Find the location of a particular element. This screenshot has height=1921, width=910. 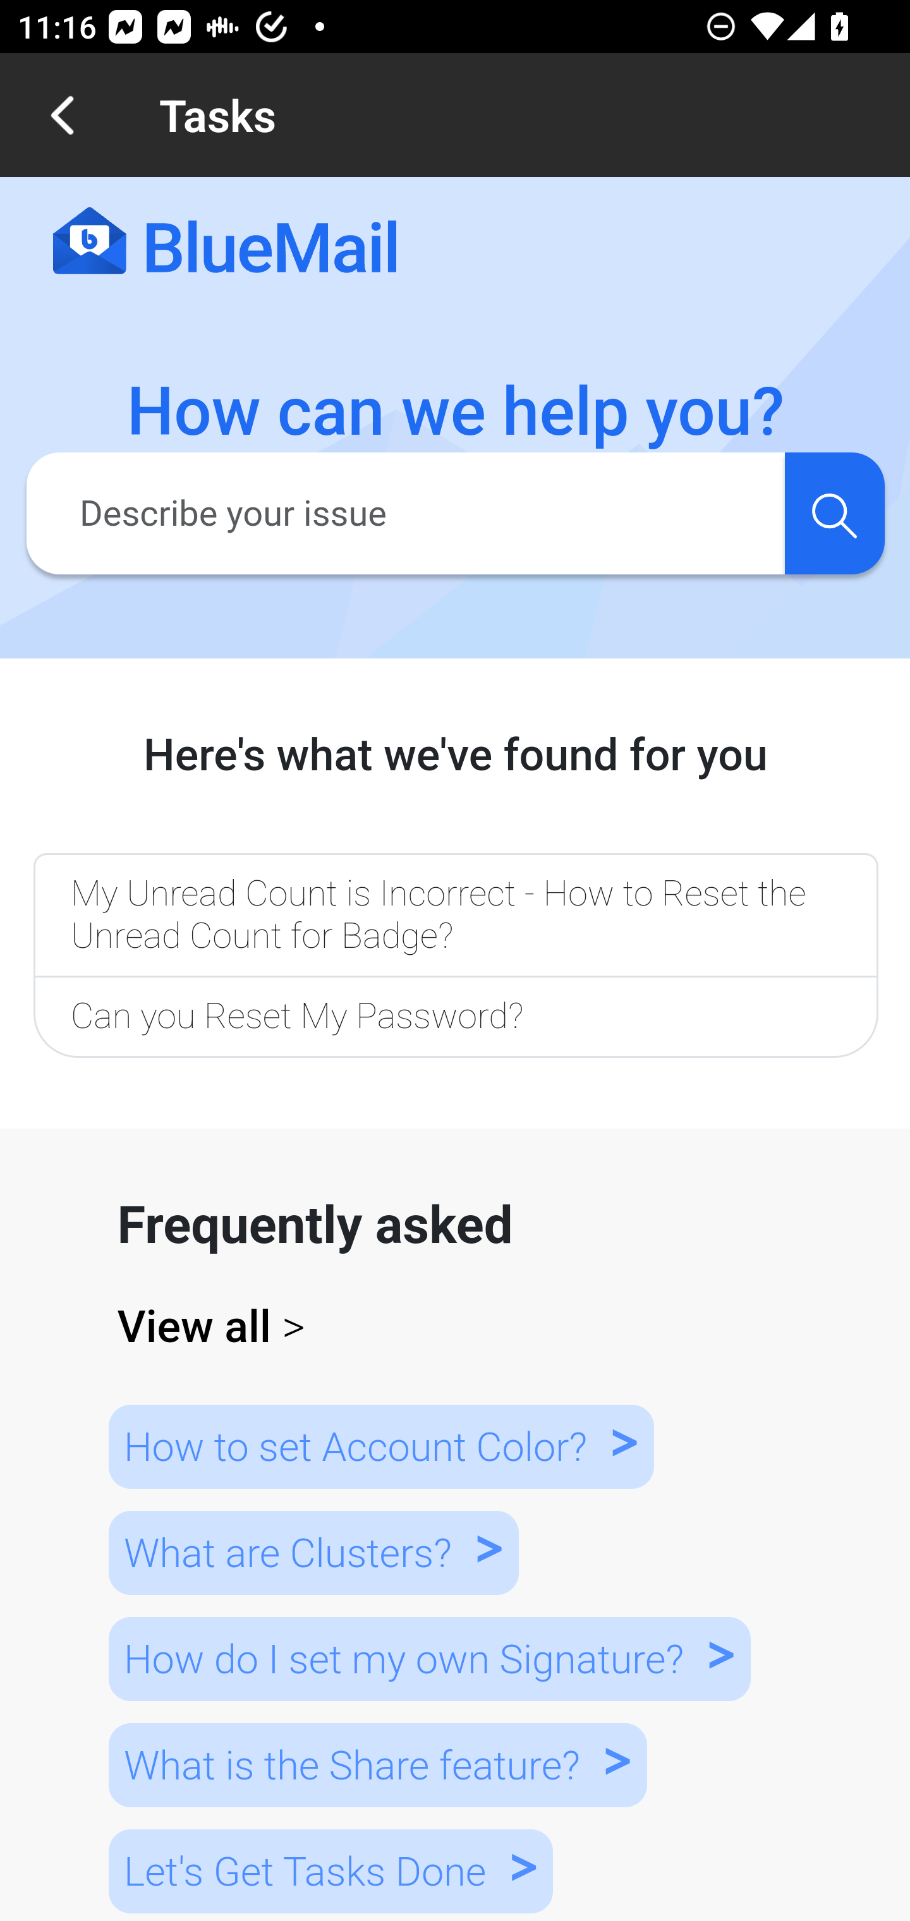

How can we help you? is located at coordinates (456, 412).